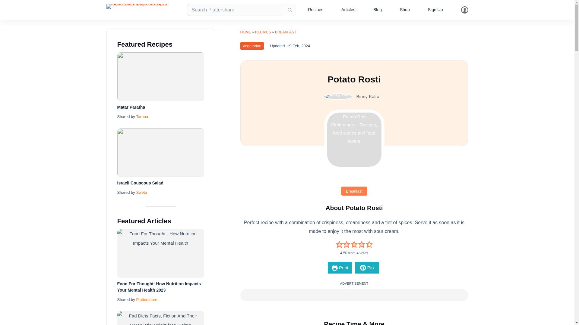 Image resolution: width=579 pixels, height=325 pixels. Describe the element at coordinates (315, 10) in the screenshot. I see `Recipes` at that location.